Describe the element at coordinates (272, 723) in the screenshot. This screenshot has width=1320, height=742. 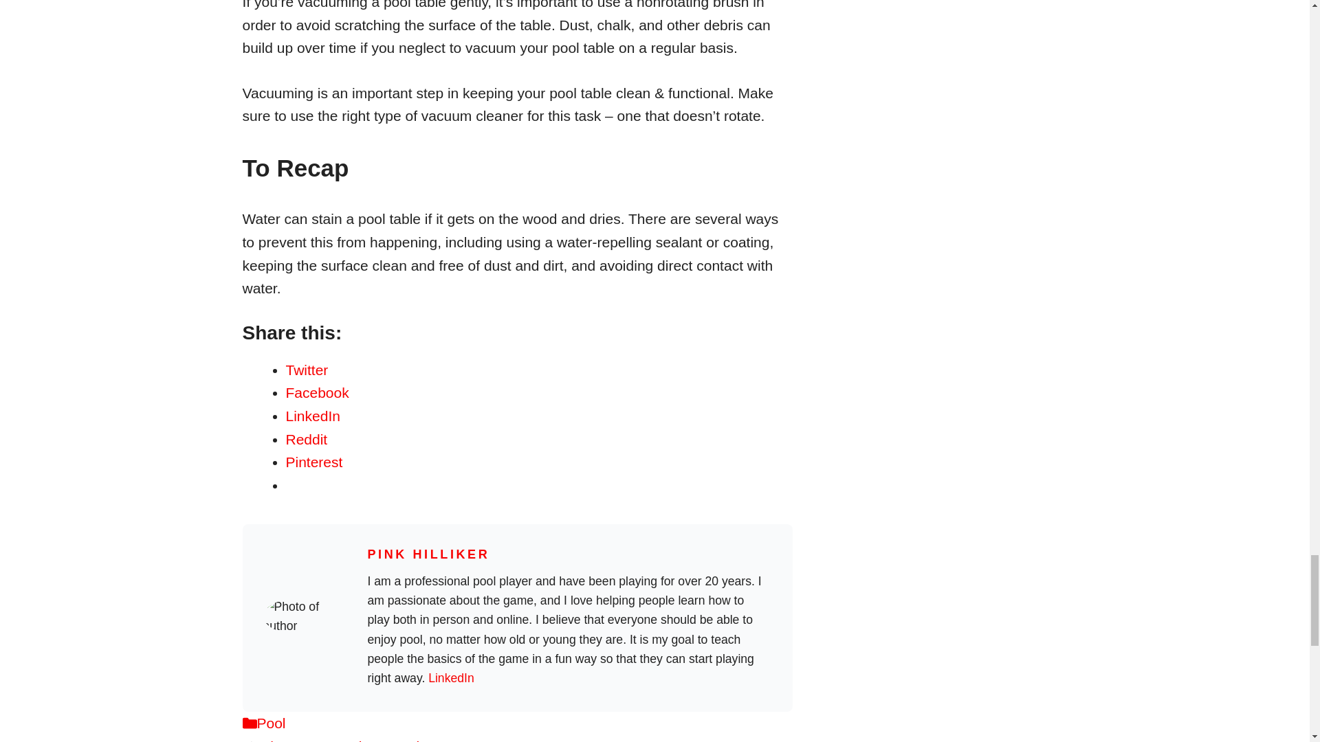
I see `Pool` at that location.